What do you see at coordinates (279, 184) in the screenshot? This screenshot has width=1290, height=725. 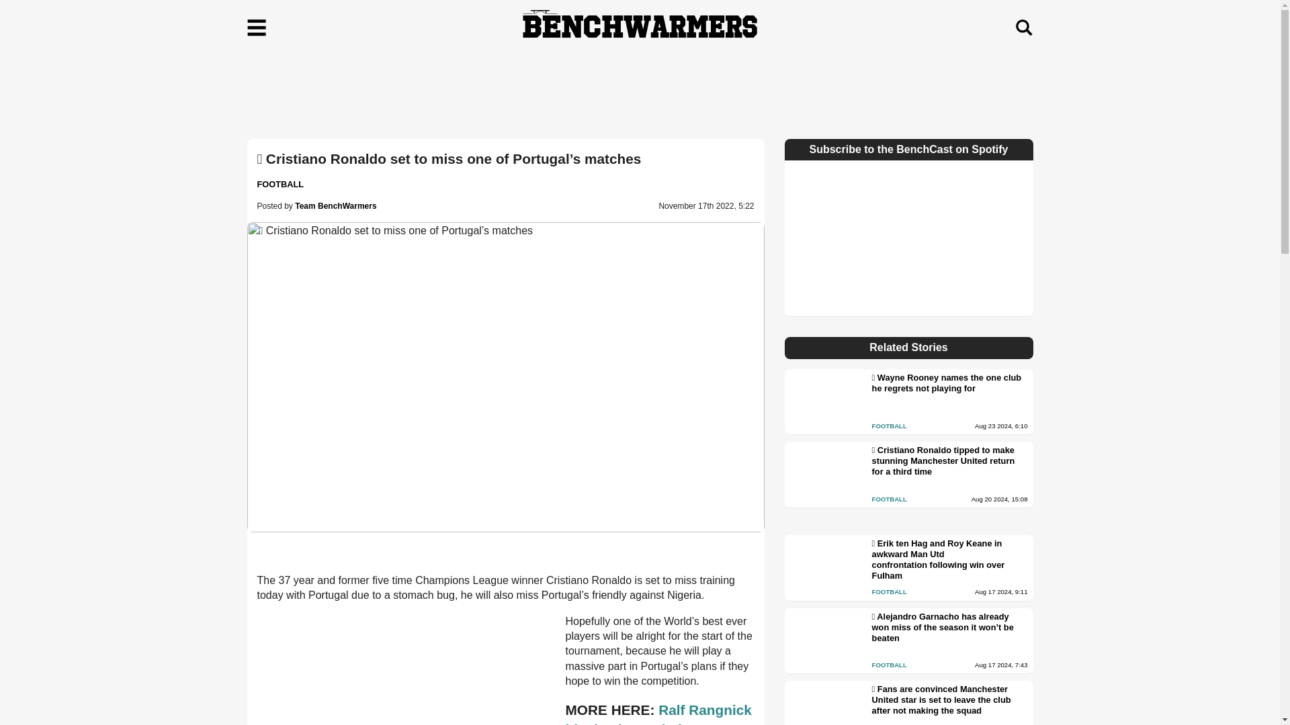 I see `FOOTBALL` at bounding box center [279, 184].